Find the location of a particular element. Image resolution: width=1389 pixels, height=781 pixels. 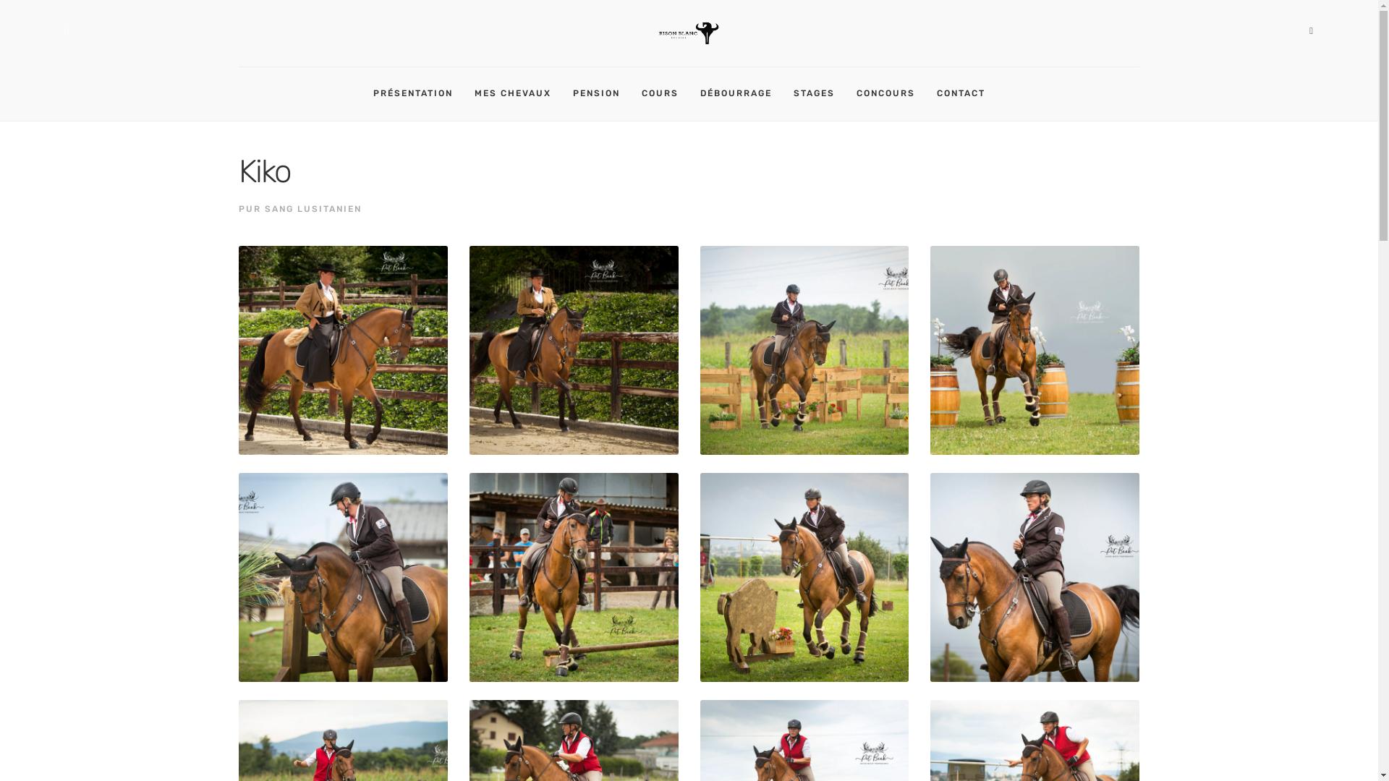

CONCOURS is located at coordinates (892, 94).